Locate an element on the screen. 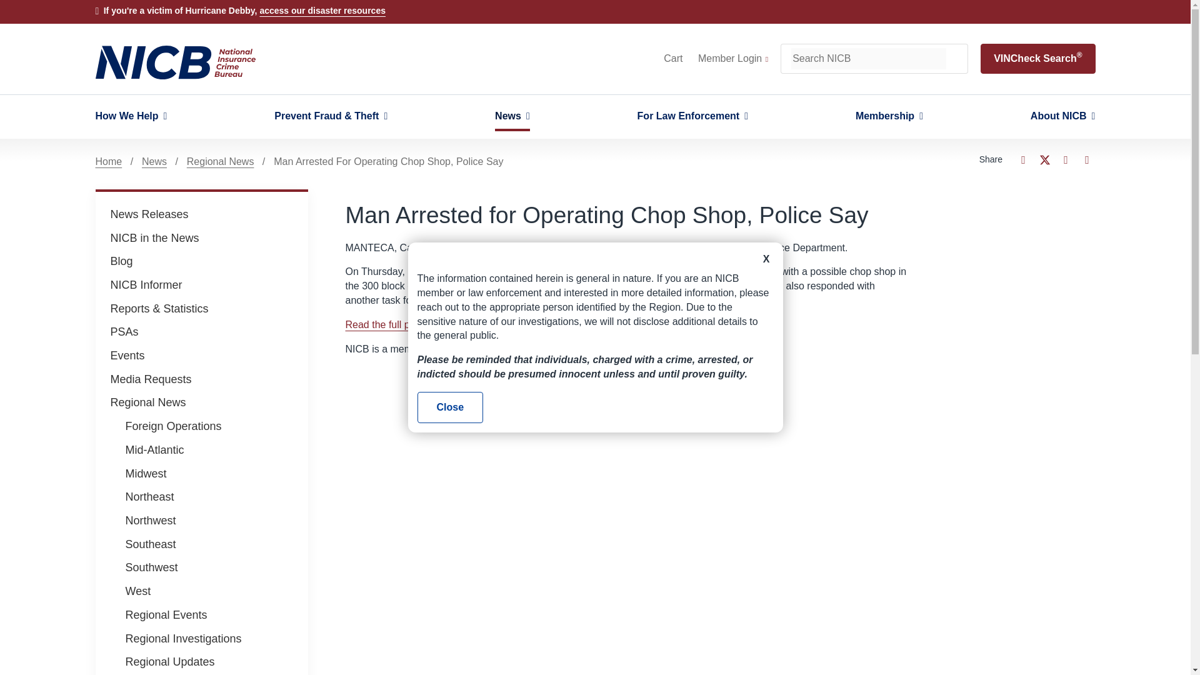 Image resolution: width=1200 pixels, height=675 pixels. Cart is located at coordinates (672, 59).